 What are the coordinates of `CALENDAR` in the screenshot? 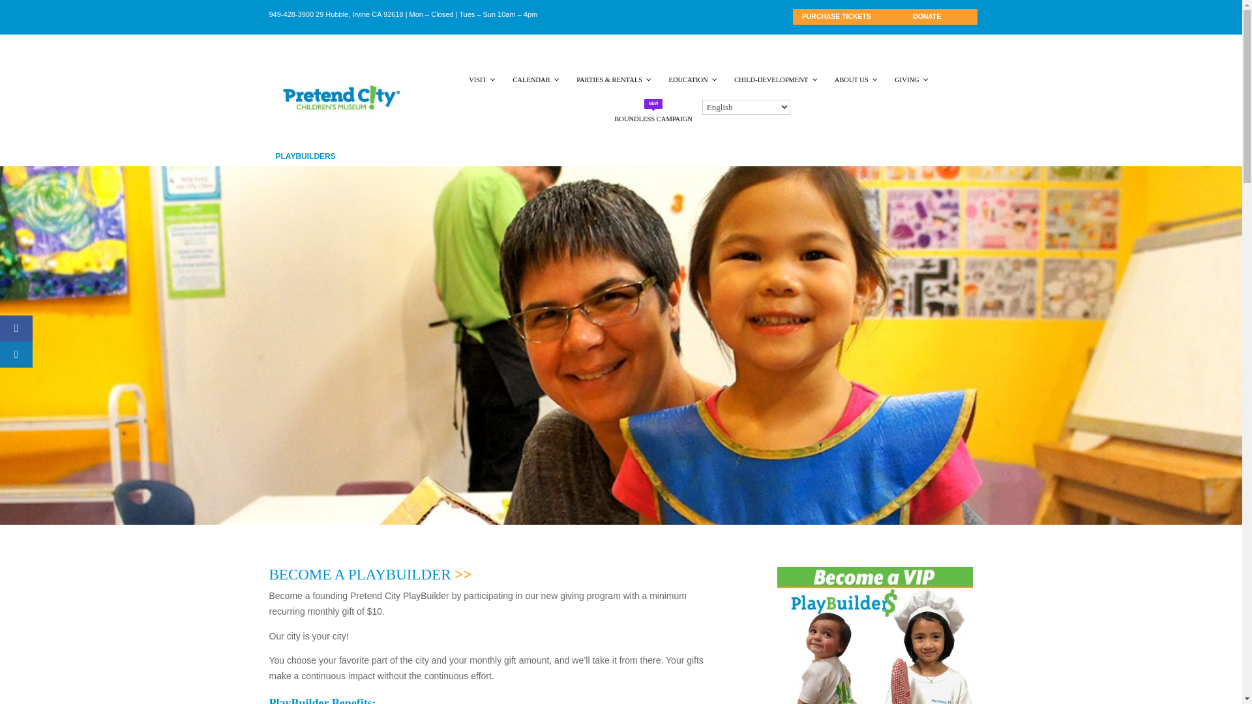 It's located at (535, 80).